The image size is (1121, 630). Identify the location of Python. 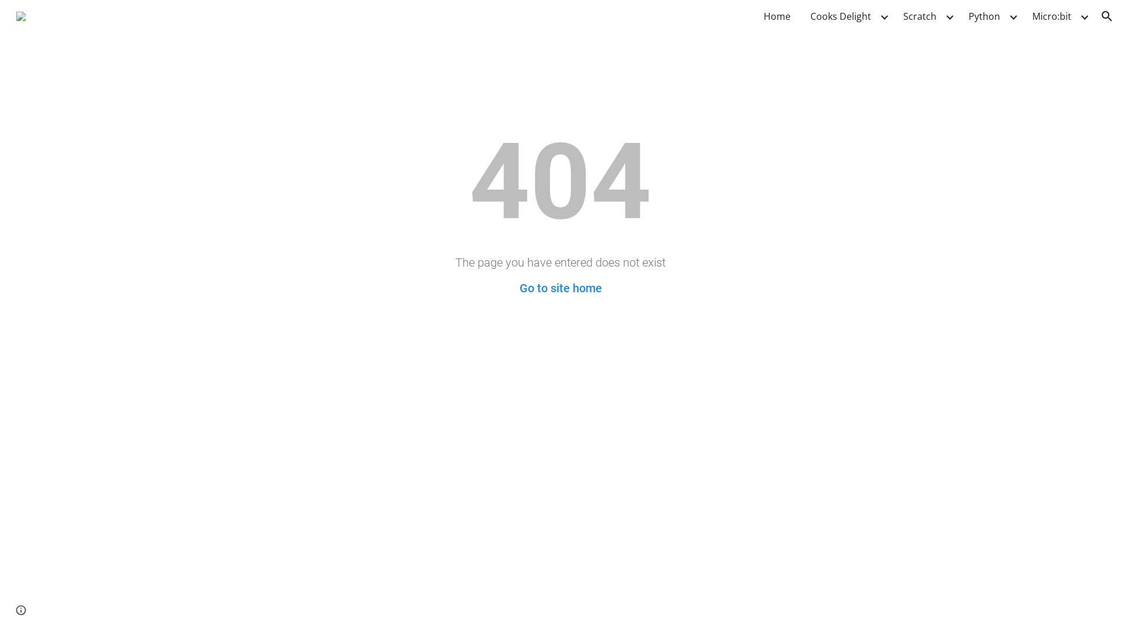
(984, 16).